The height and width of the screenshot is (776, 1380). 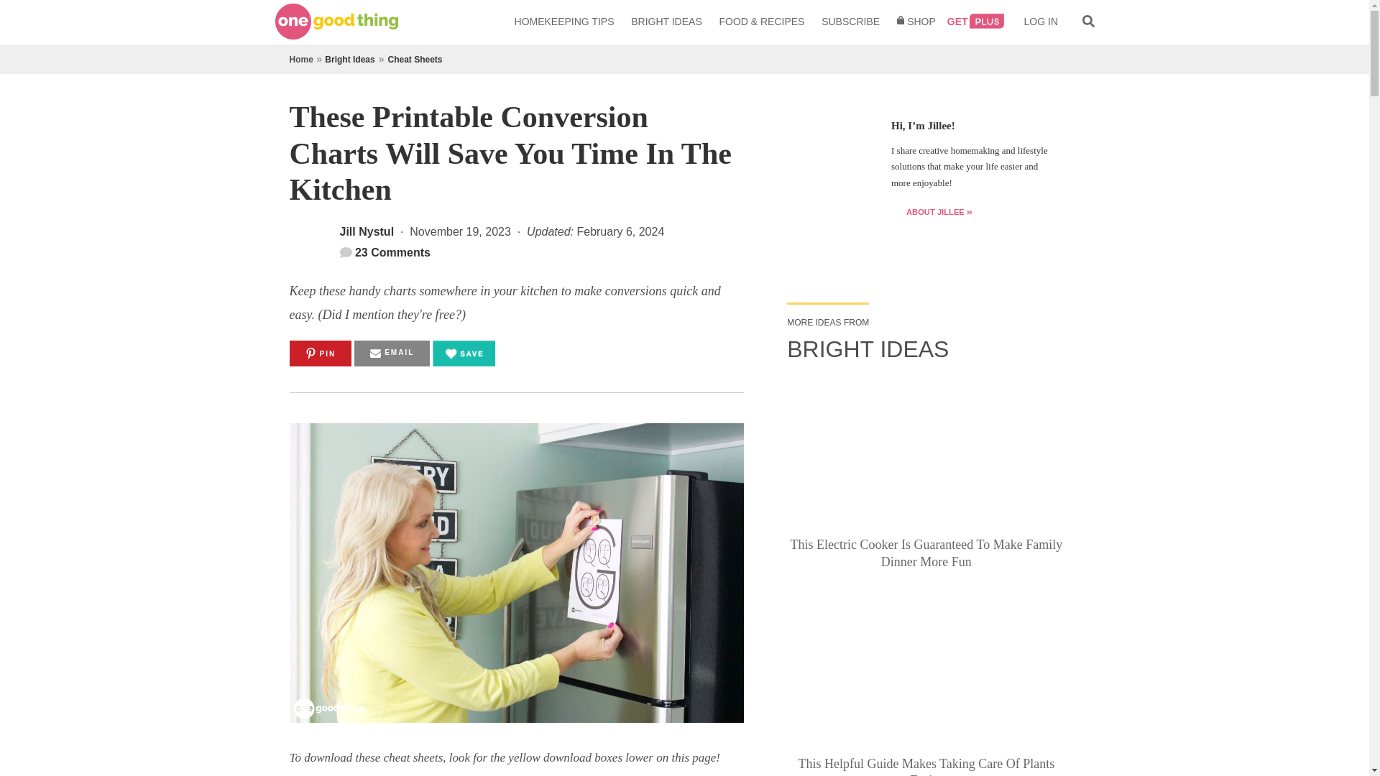 What do you see at coordinates (320, 354) in the screenshot?
I see `Share on Pinterest` at bounding box center [320, 354].